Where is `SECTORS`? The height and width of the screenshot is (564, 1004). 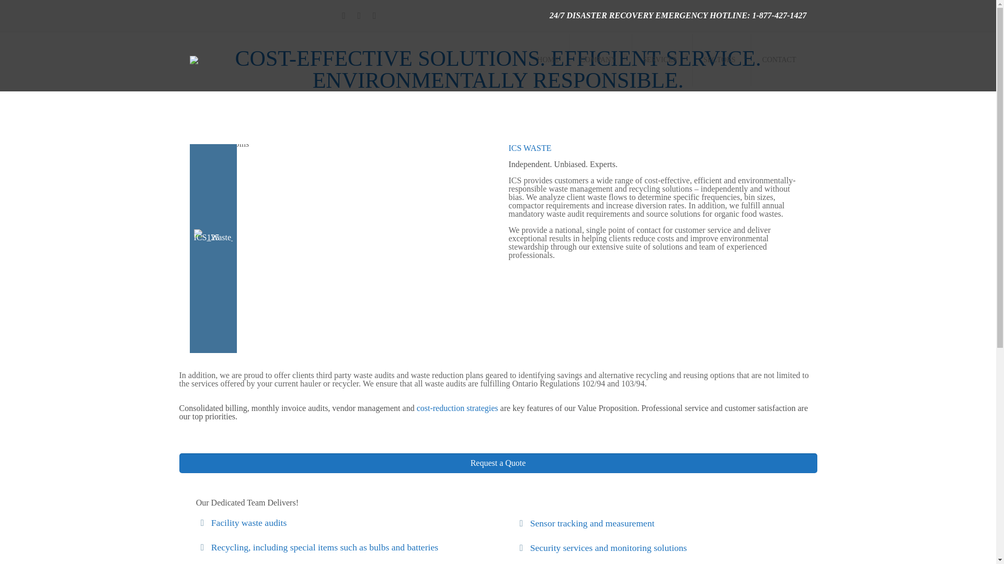 SECTORS is located at coordinates (722, 60).